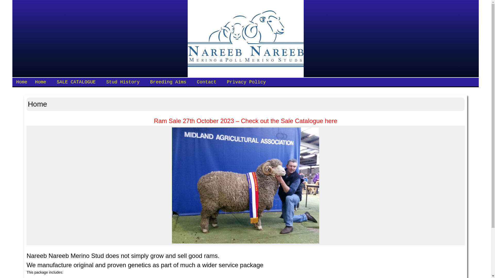 The height and width of the screenshot is (278, 495). I want to click on Stud History, so click(123, 82).